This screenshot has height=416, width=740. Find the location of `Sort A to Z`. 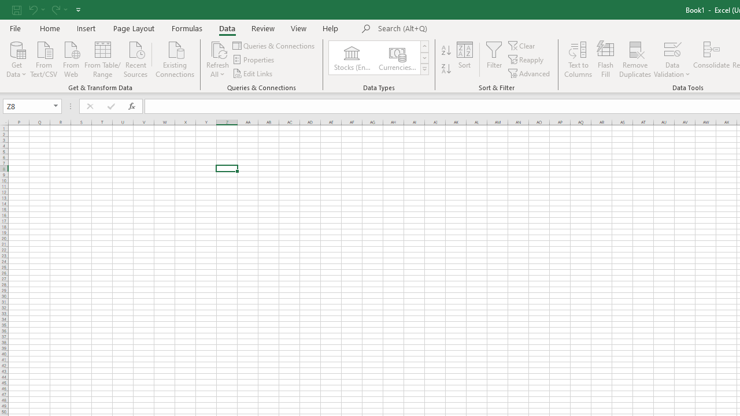

Sort A to Z is located at coordinates (446, 51).